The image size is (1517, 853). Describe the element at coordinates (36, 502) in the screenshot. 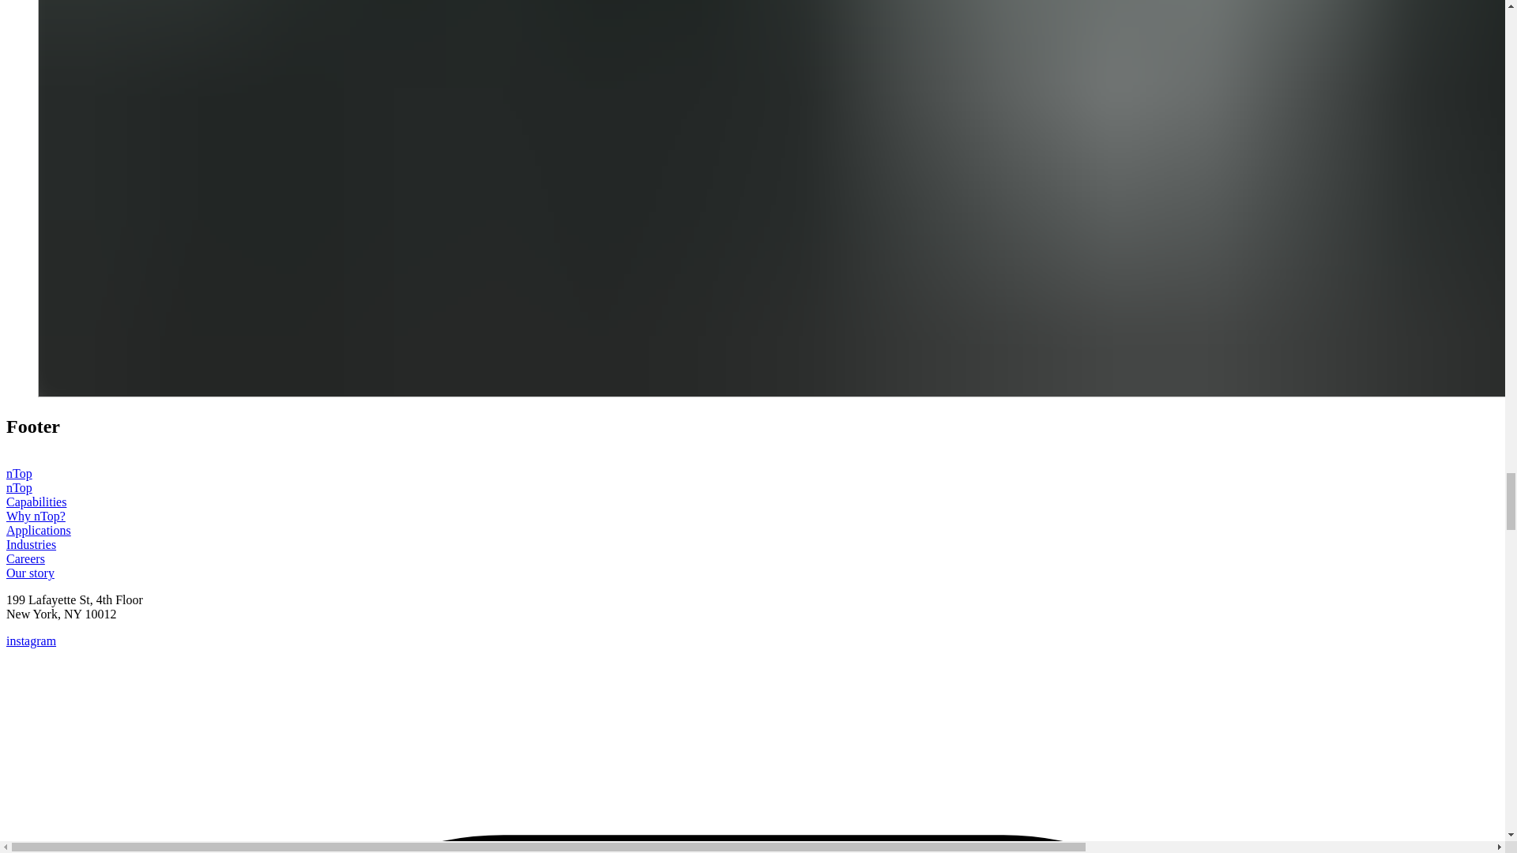

I see `Capabilities` at that location.